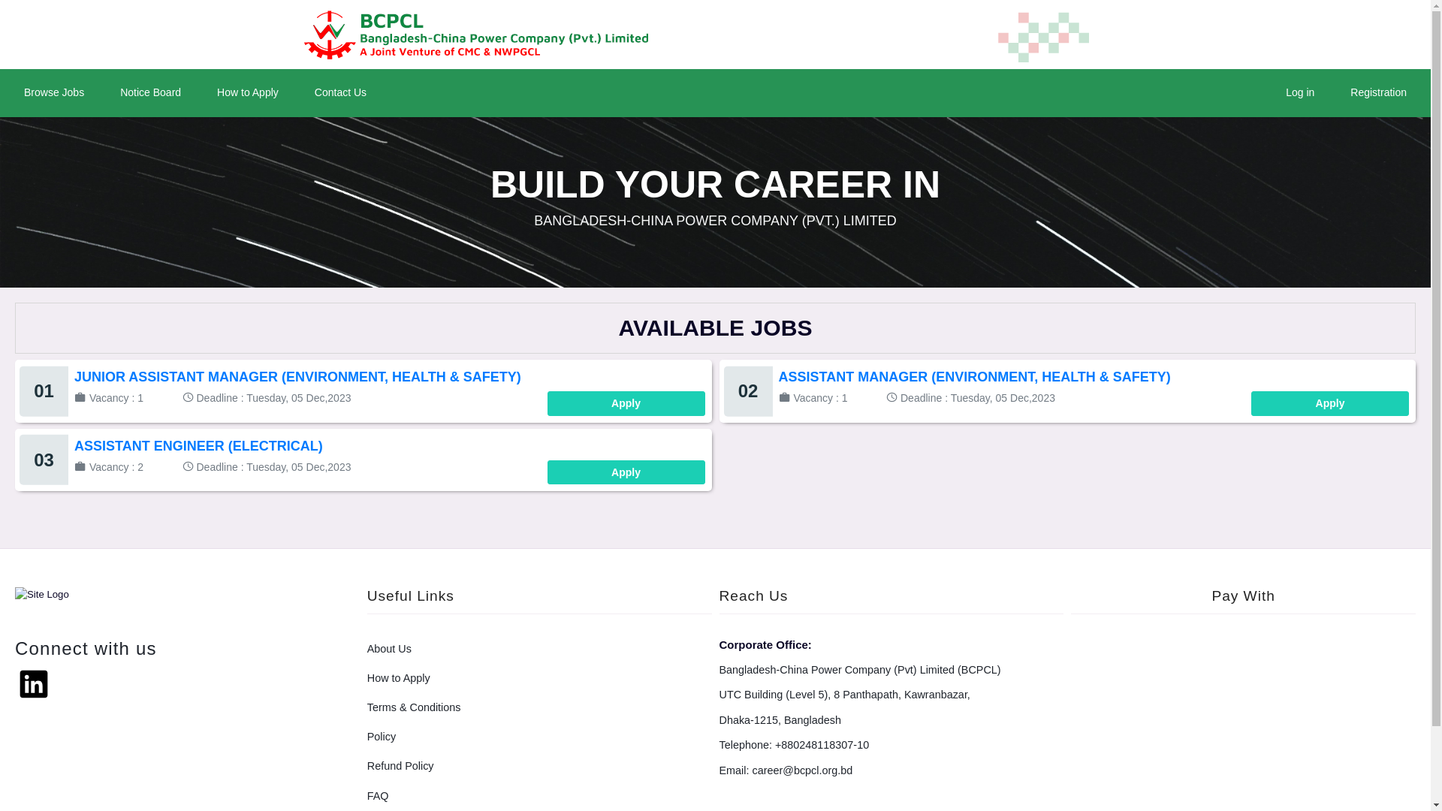 The width and height of the screenshot is (1442, 811). Describe the element at coordinates (539, 737) in the screenshot. I see `Policy` at that location.